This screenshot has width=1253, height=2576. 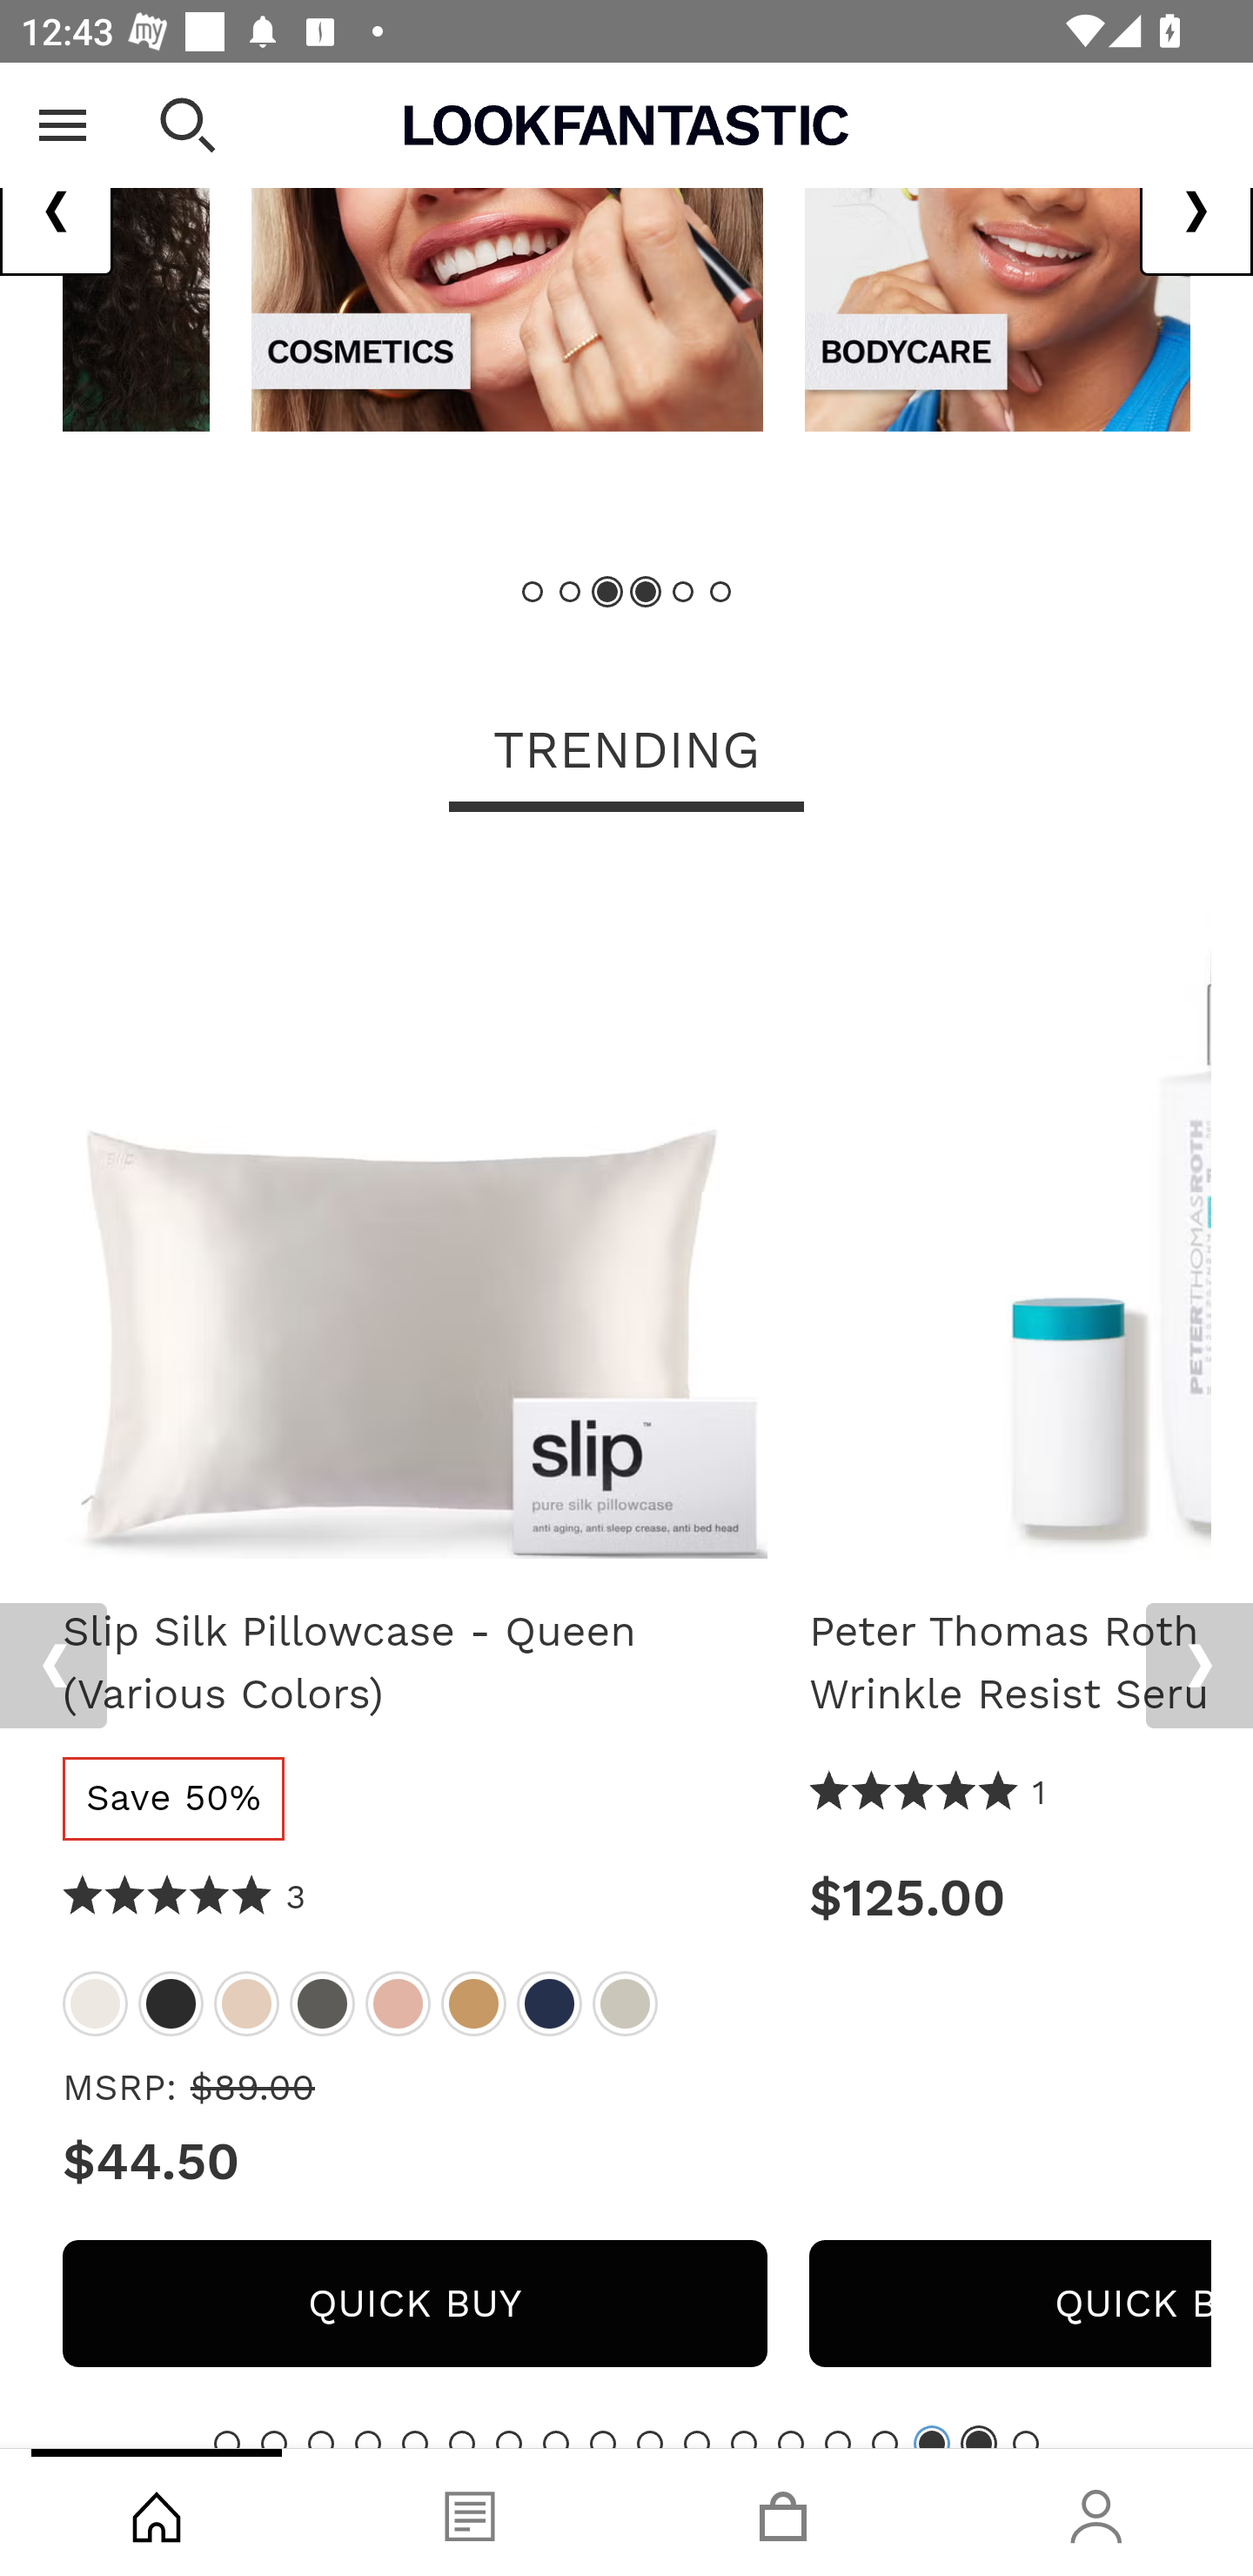 What do you see at coordinates (555, 2440) in the screenshot?
I see `Slide 8` at bounding box center [555, 2440].